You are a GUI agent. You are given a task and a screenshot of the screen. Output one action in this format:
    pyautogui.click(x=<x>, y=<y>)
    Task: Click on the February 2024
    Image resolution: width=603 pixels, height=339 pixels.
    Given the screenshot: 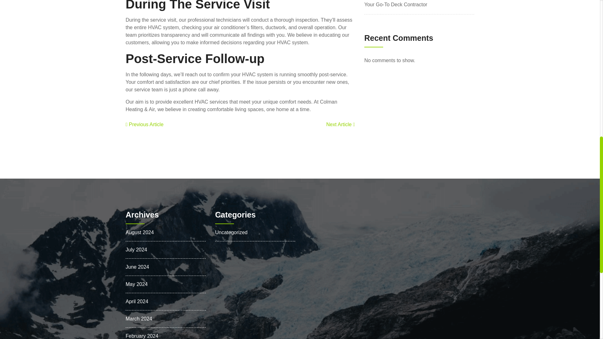 What is the action you would take?
    pyautogui.click(x=142, y=336)
    